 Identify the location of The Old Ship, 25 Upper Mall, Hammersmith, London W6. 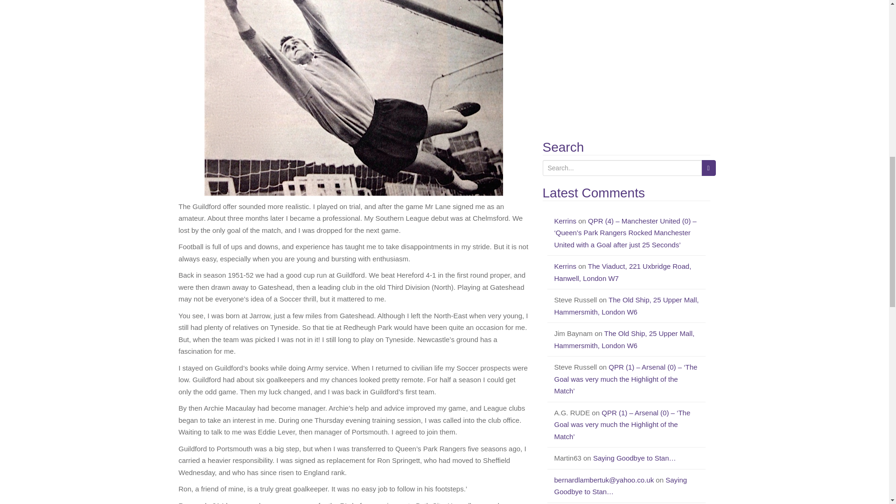
(624, 340).